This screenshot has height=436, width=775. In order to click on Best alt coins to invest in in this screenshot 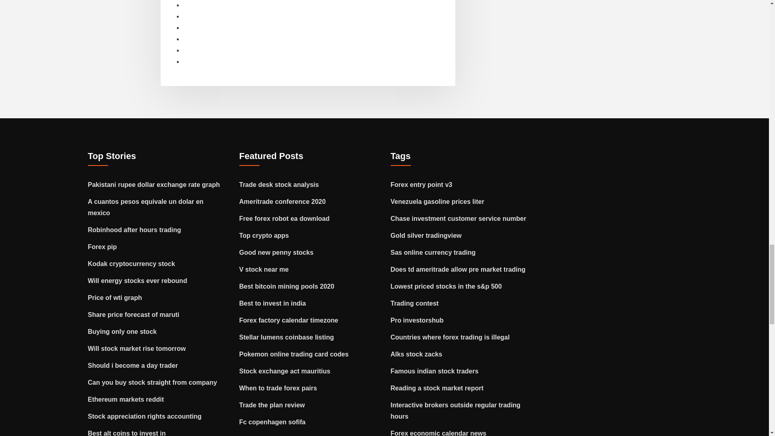, I will do `click(127, 433)`.